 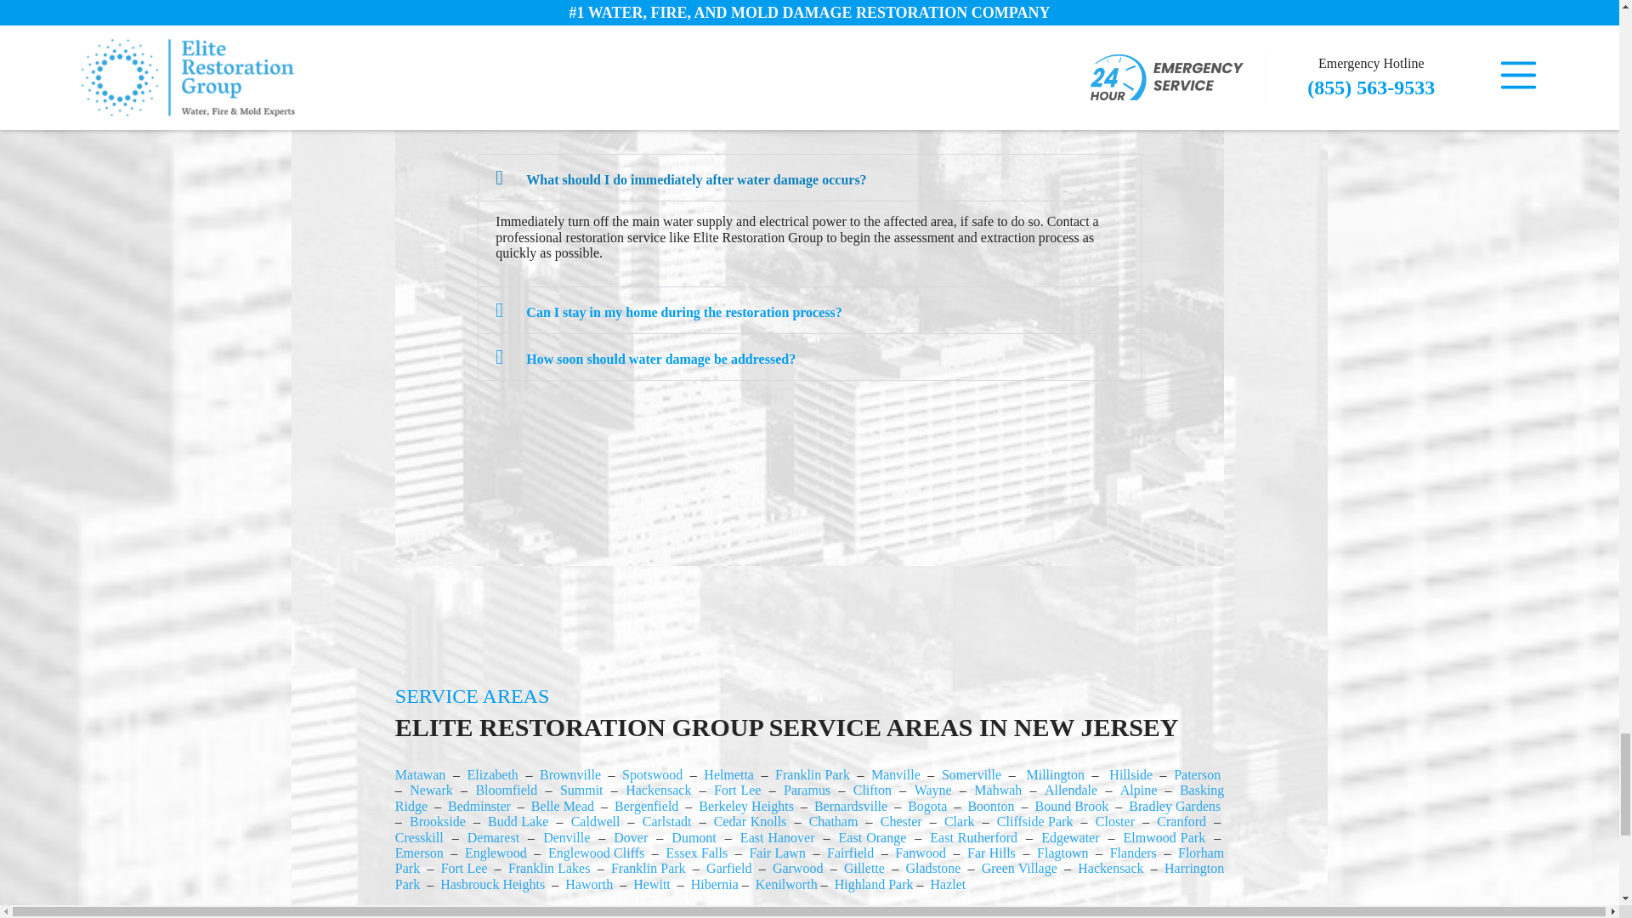 What do you see at coordinates (683, 311) in the screenshot?
I see `Can I stay in my home during the restoration process?` at bounding box center [683, 311].